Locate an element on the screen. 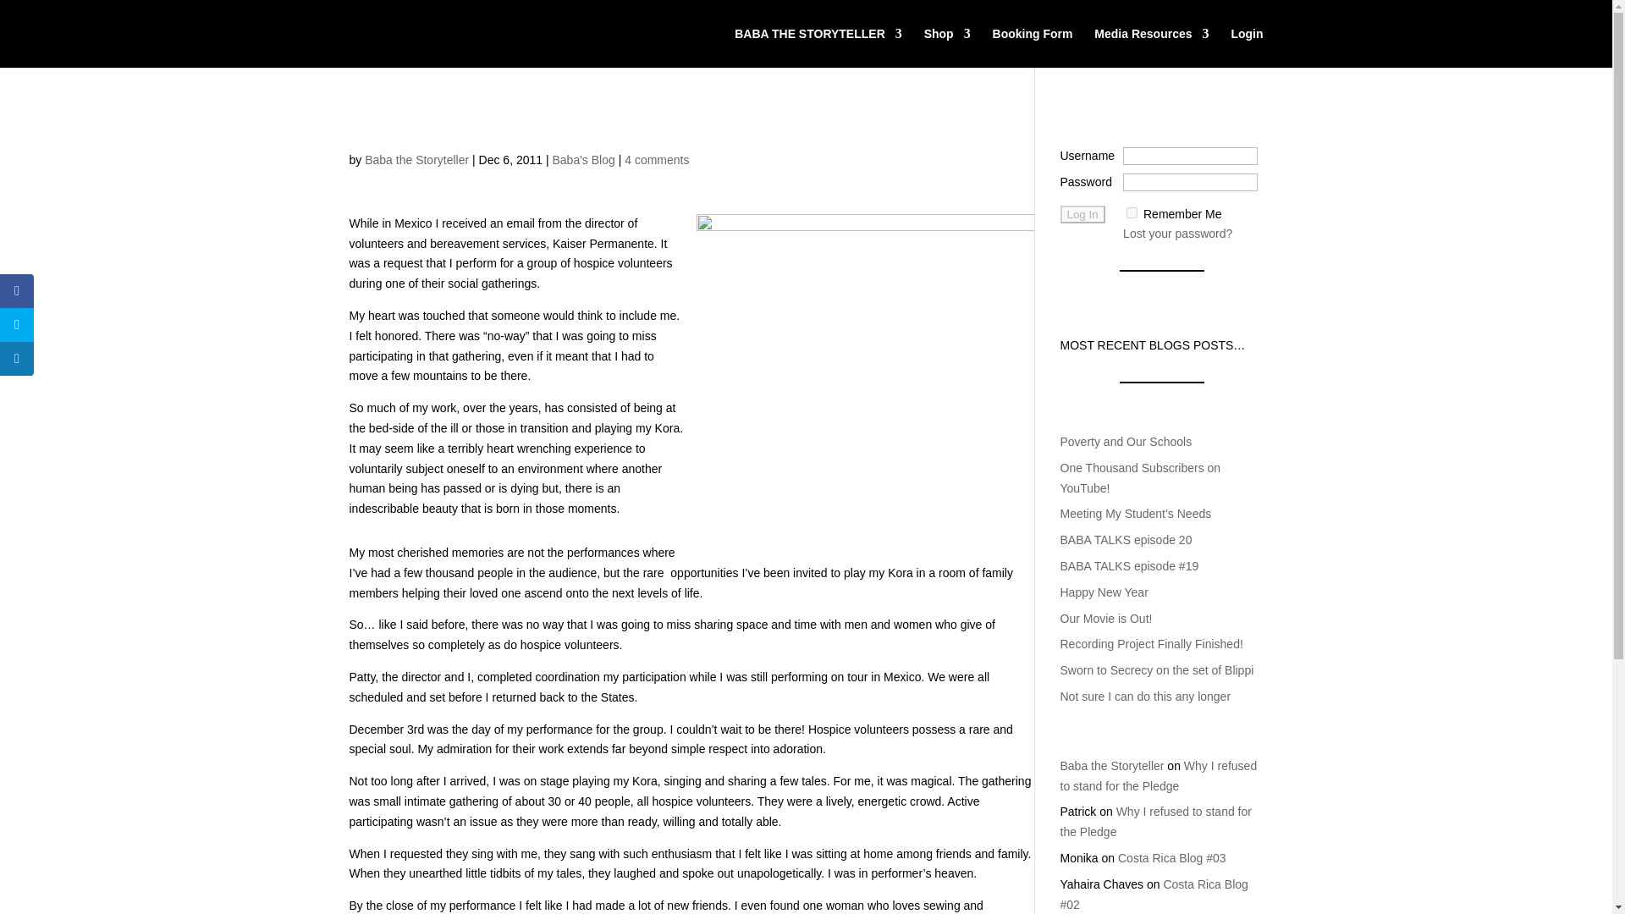  Lost your password? is located at coordinates (1176, 234).